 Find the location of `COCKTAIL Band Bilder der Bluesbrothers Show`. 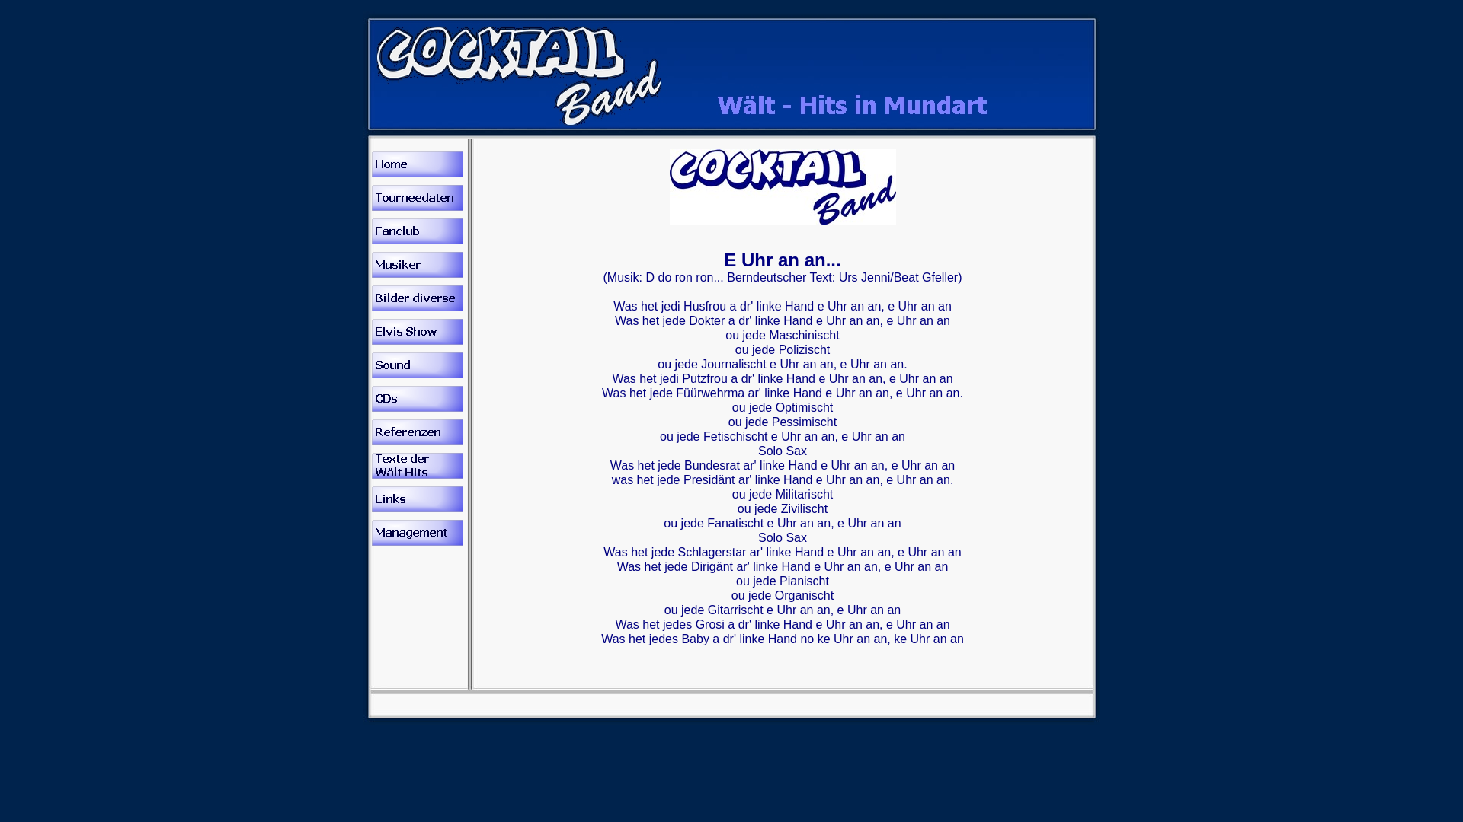

COCKTAIL Band Bilder der Bluesbrothers Show is located at coordinates (418, 332).